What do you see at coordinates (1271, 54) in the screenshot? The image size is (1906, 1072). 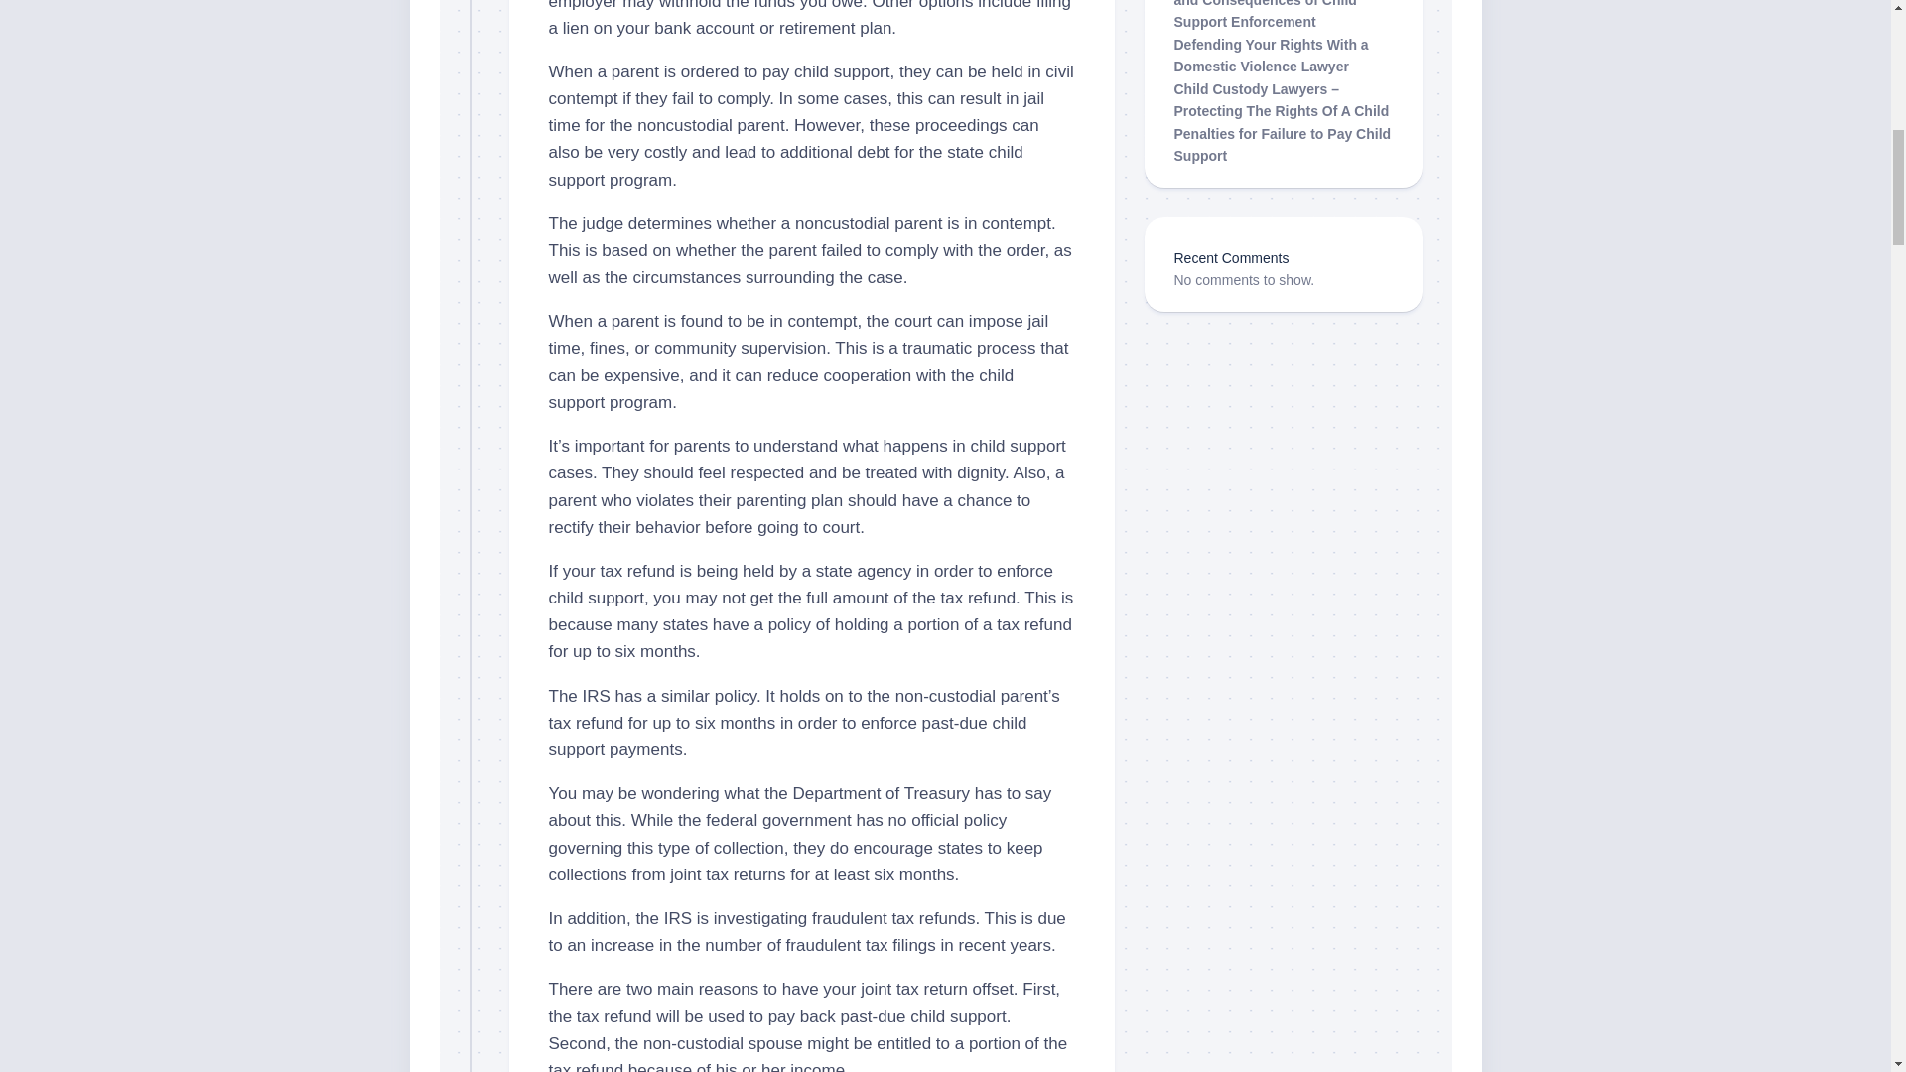 I see `Defending Your Rights With a Domestic Violence Lawyer` at bounding box center [1271, 54].